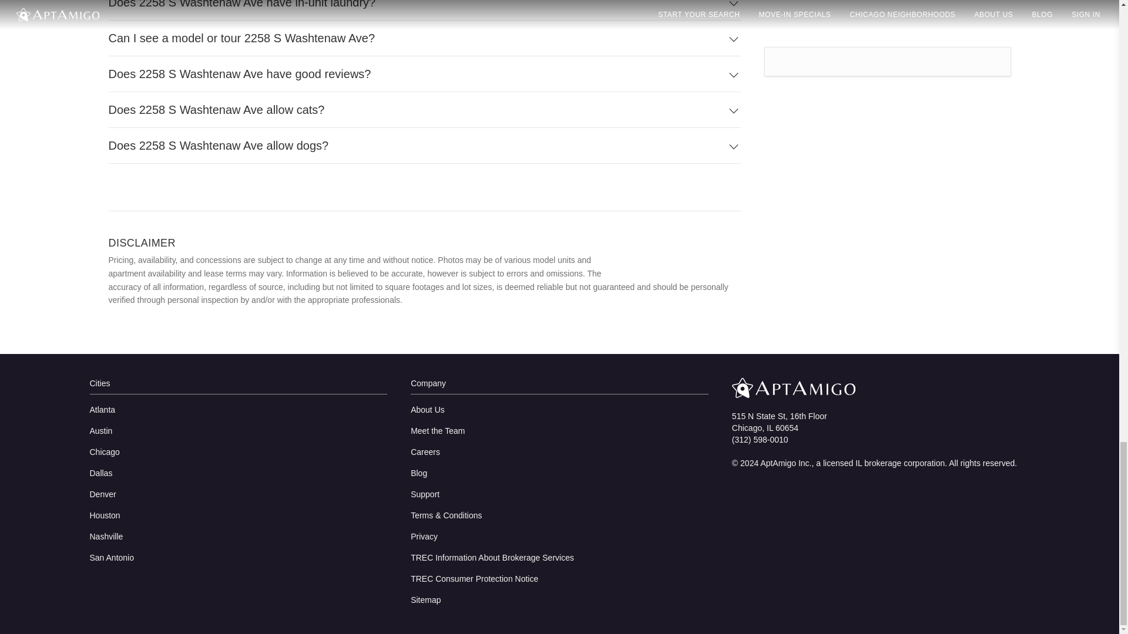 The image size is (1128, 634). Describe the element at coordinates (237, 537) in the screenshot. I see `Nashville` at that location.